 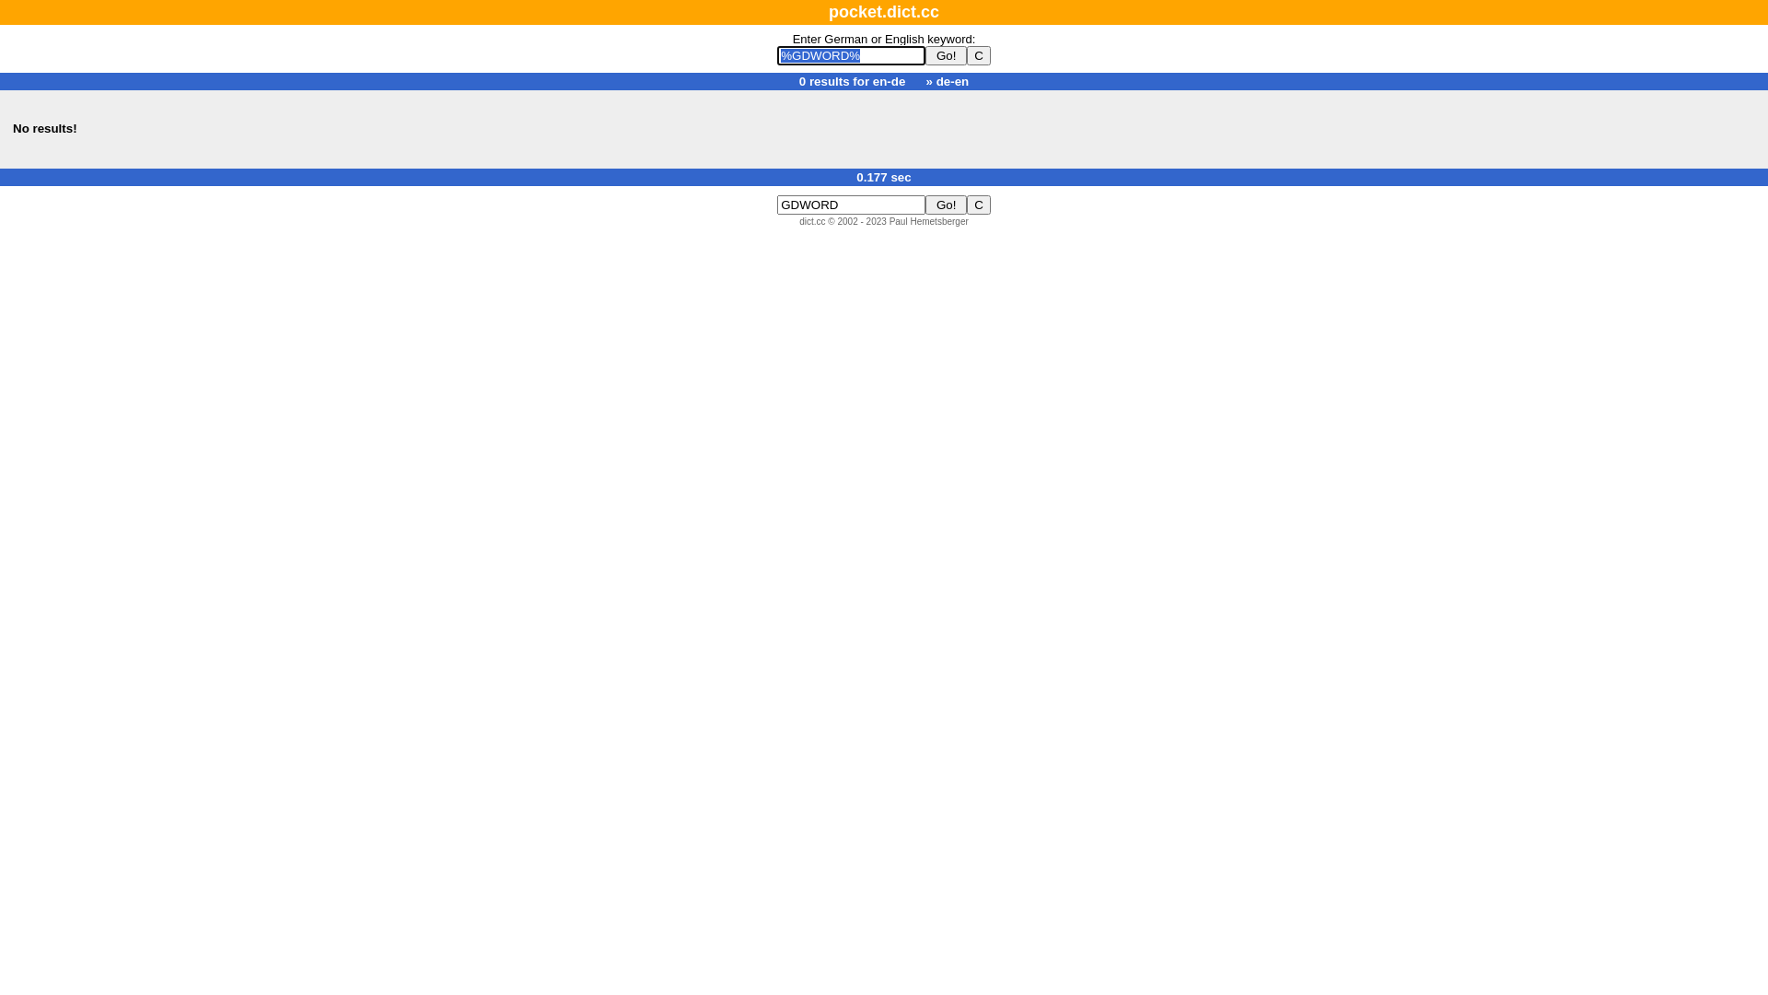 I want to click on de-en, so click(x=953, y=81).